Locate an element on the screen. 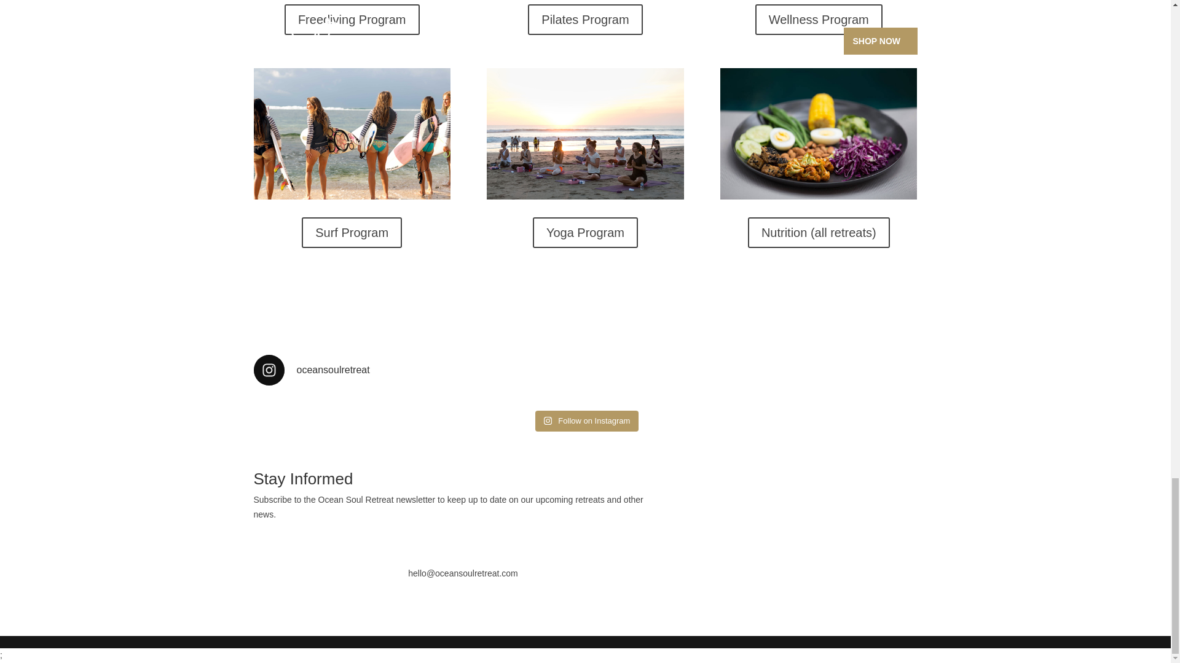  Follow on Instagram is located at coordinates (588, 421).